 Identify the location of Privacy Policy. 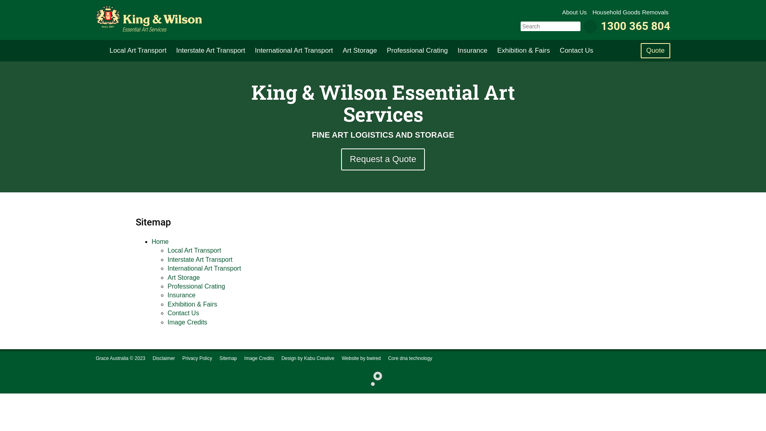
(197, 358).